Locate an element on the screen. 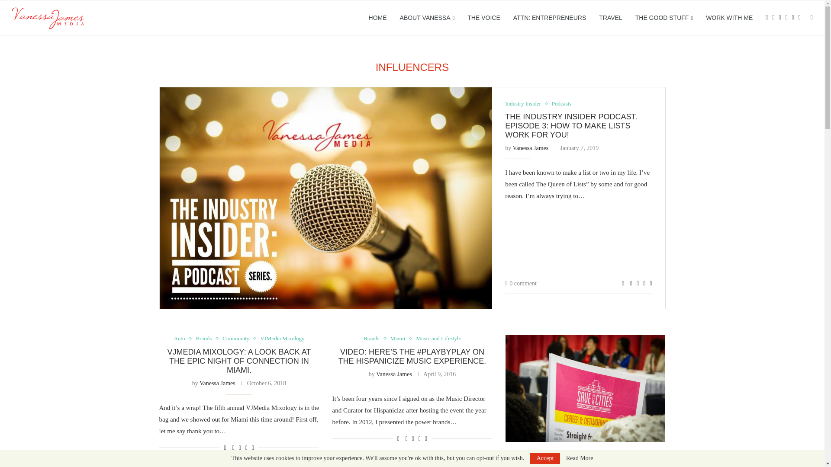 This screenshot has width=831, height=467. TRAVEL is located at coordinates (610, 18).